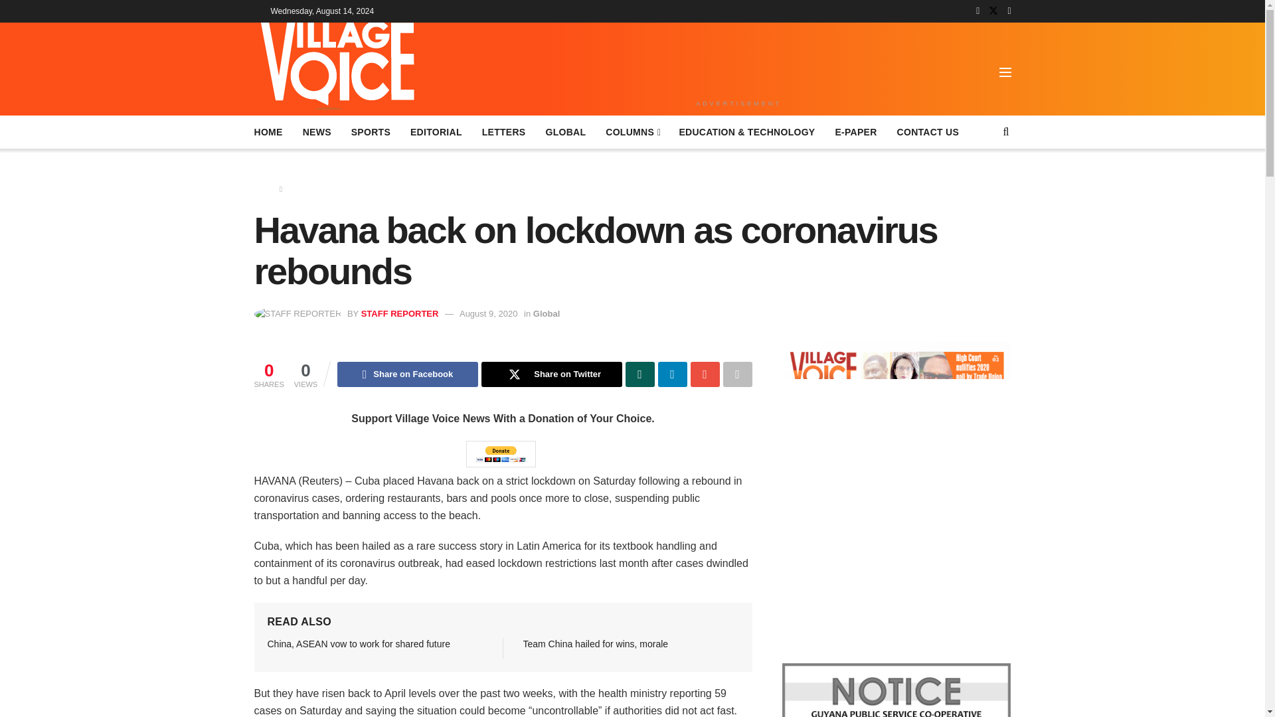 Image resolution: width=1275 pixels, height=717 pixels. I want to click on COLUMNS, so click(632, 131).